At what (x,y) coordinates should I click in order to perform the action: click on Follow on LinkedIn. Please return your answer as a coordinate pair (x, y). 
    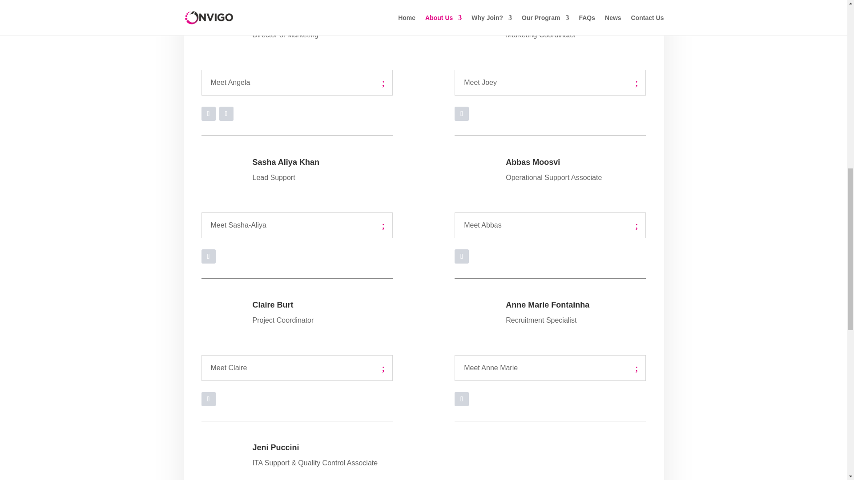
    Looking at the image, I should click on (208, 256).